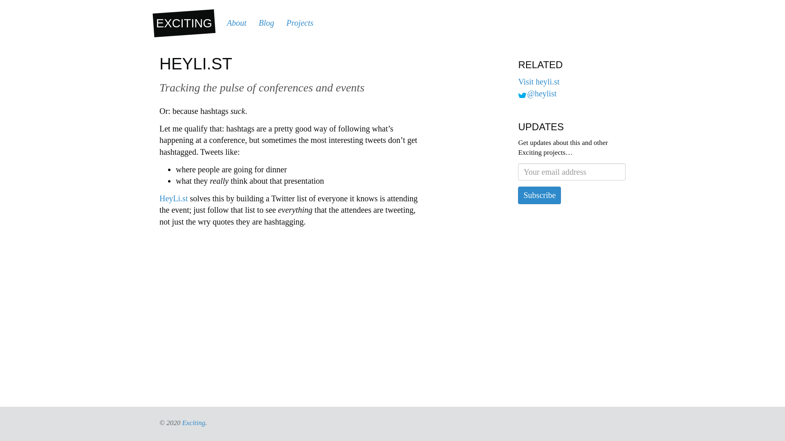 The image size is (785, 441). What do you see at coordinates (236, 23) in the screenshot?
I see `About` at bounding box center [236, 23].